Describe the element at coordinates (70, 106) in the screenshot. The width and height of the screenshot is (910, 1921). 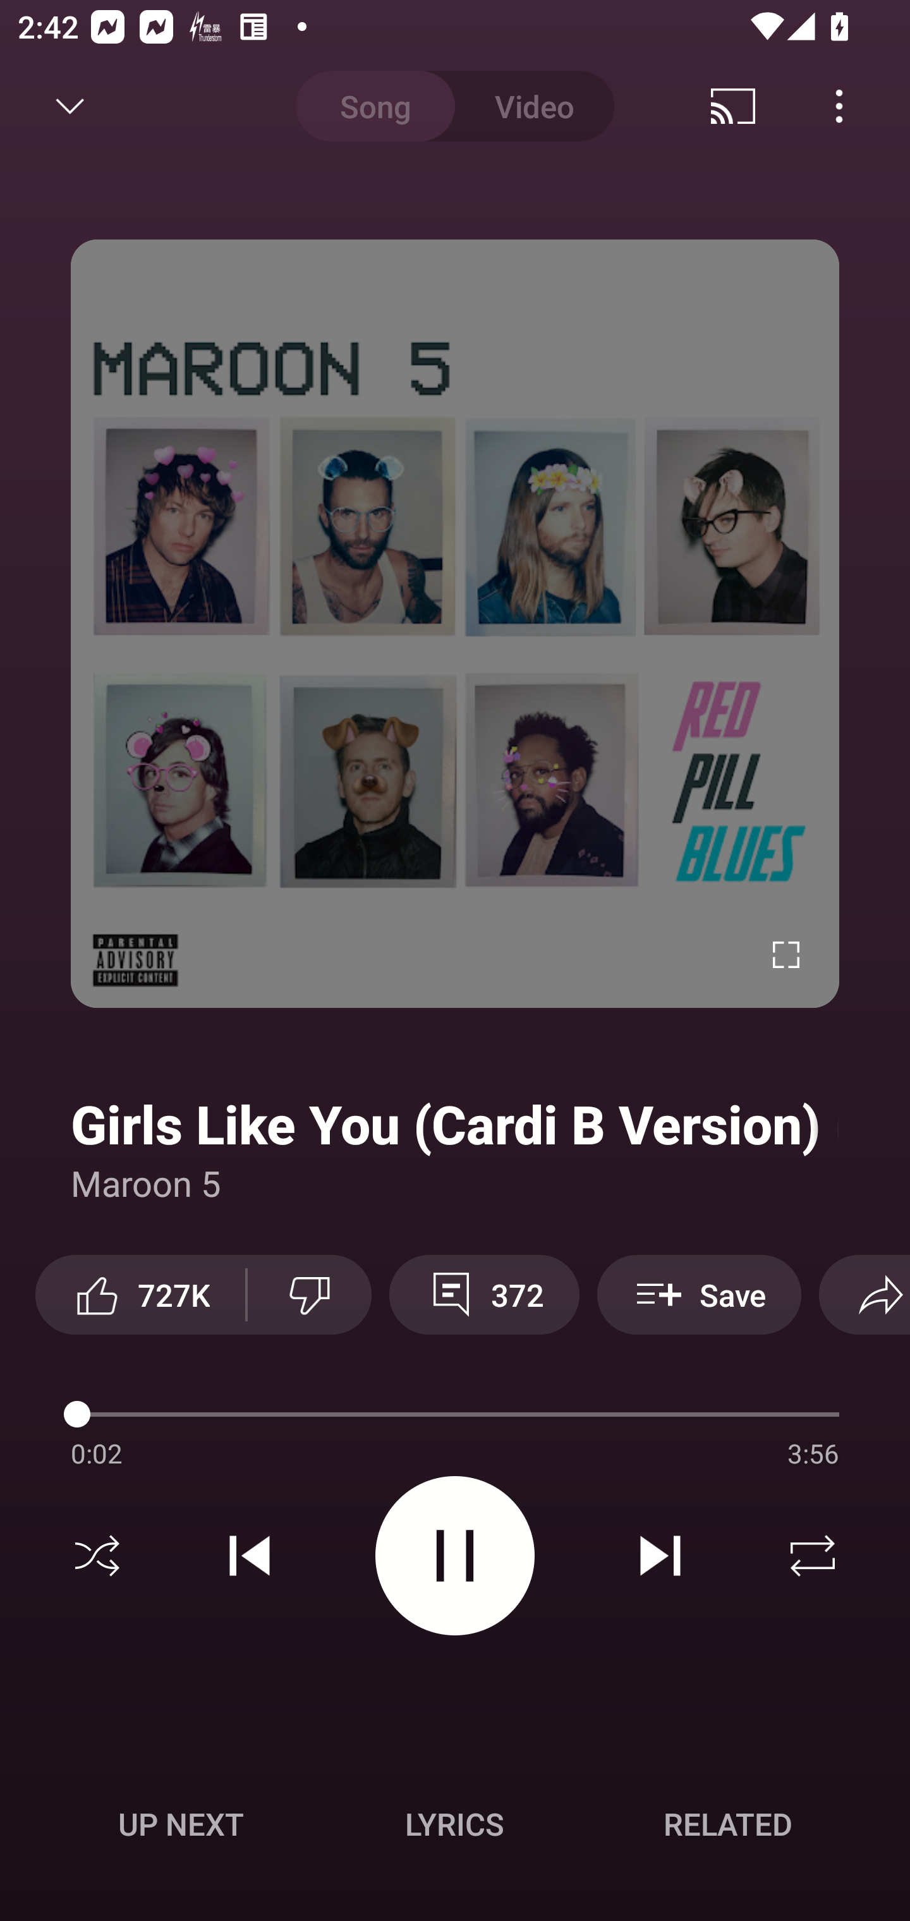
I see `Minimize` at that location.